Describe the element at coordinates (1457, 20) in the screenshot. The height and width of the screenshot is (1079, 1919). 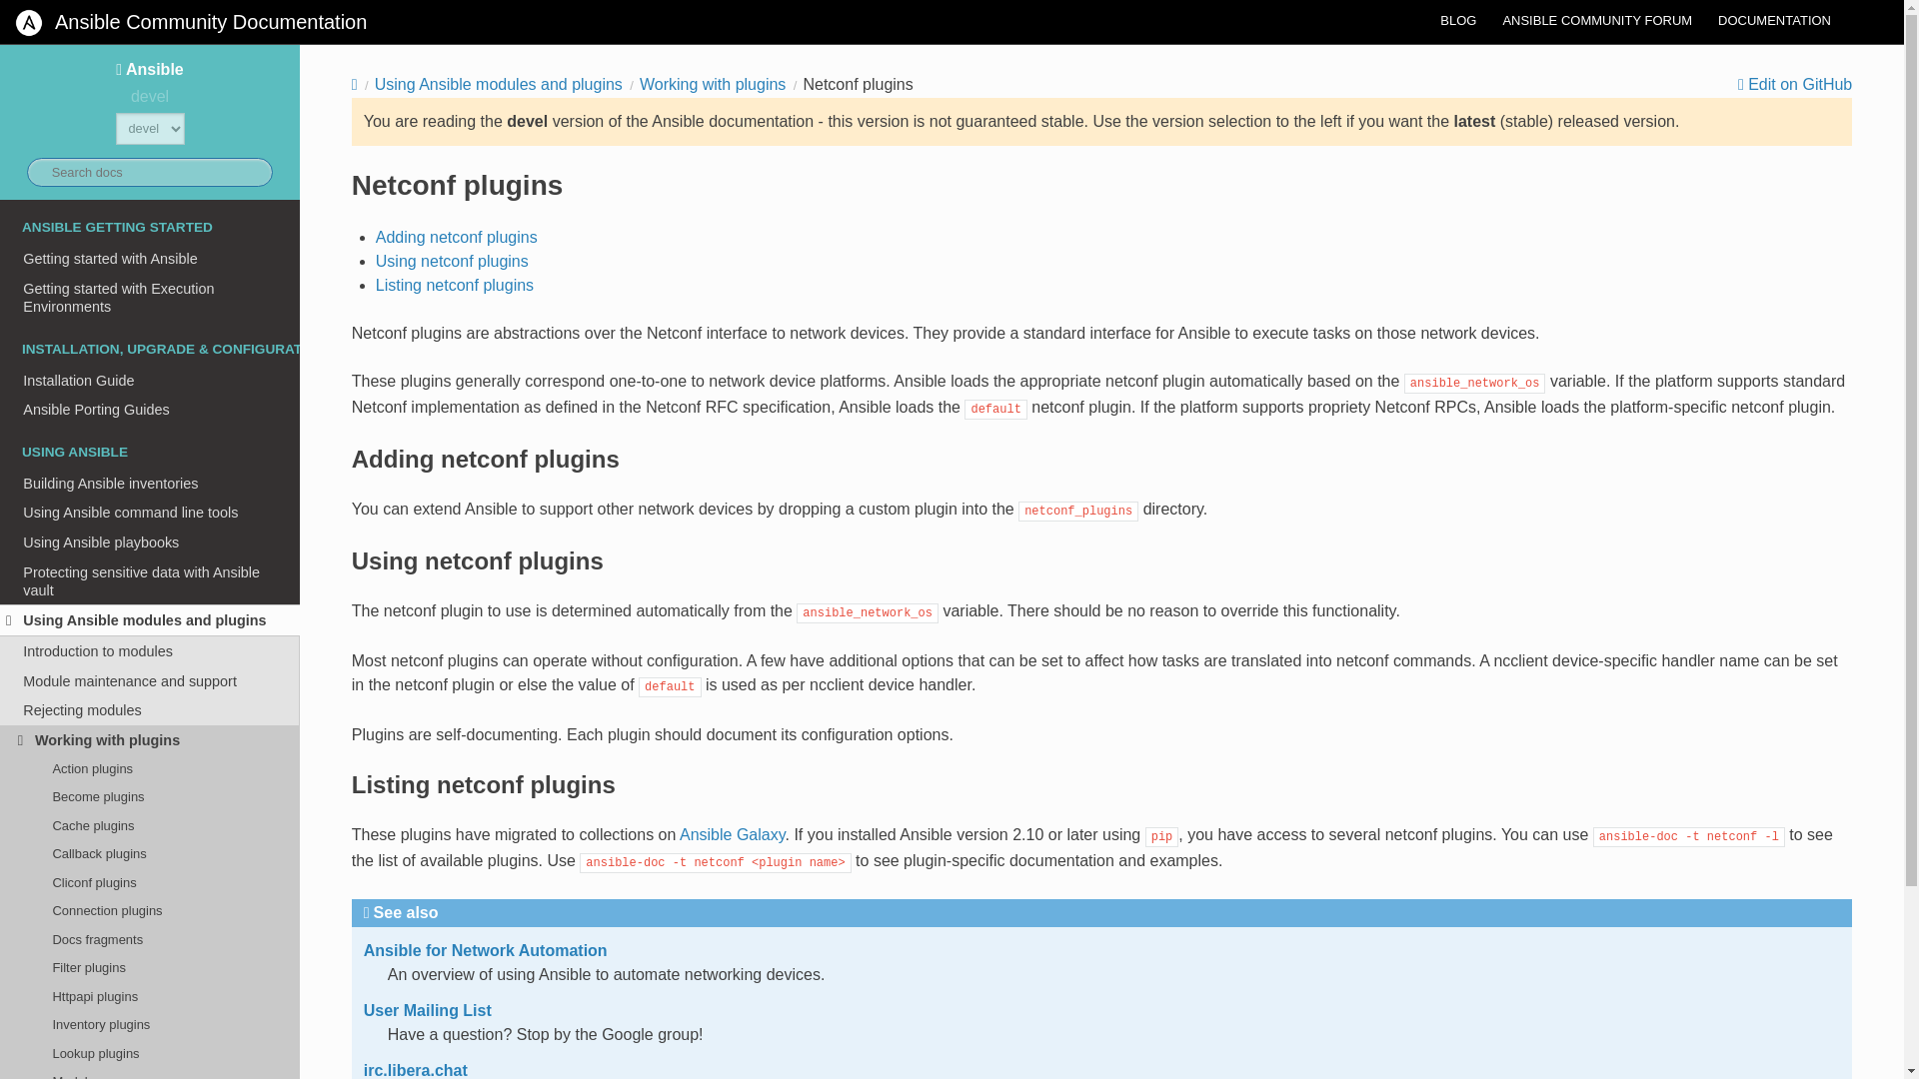
I see `BLOG` at that location.